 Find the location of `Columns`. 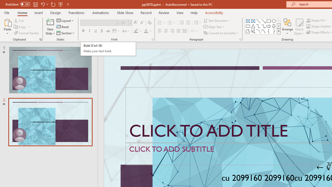

Columns is located at coordinates (195, 31).